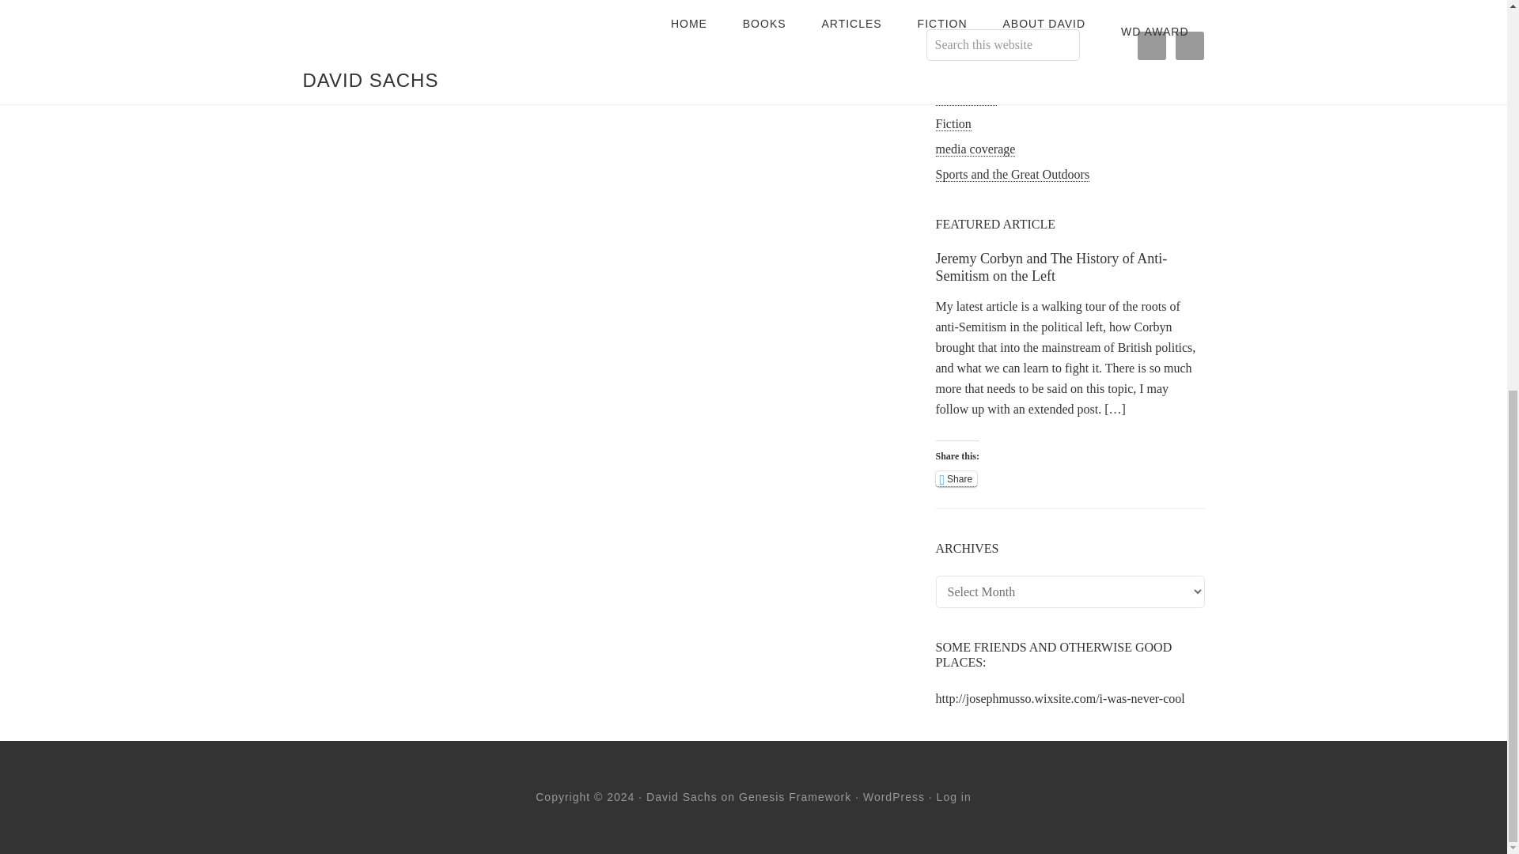 This screenshot has width=1519, height=854. I want to click on David Sachs, so click(682, 797).